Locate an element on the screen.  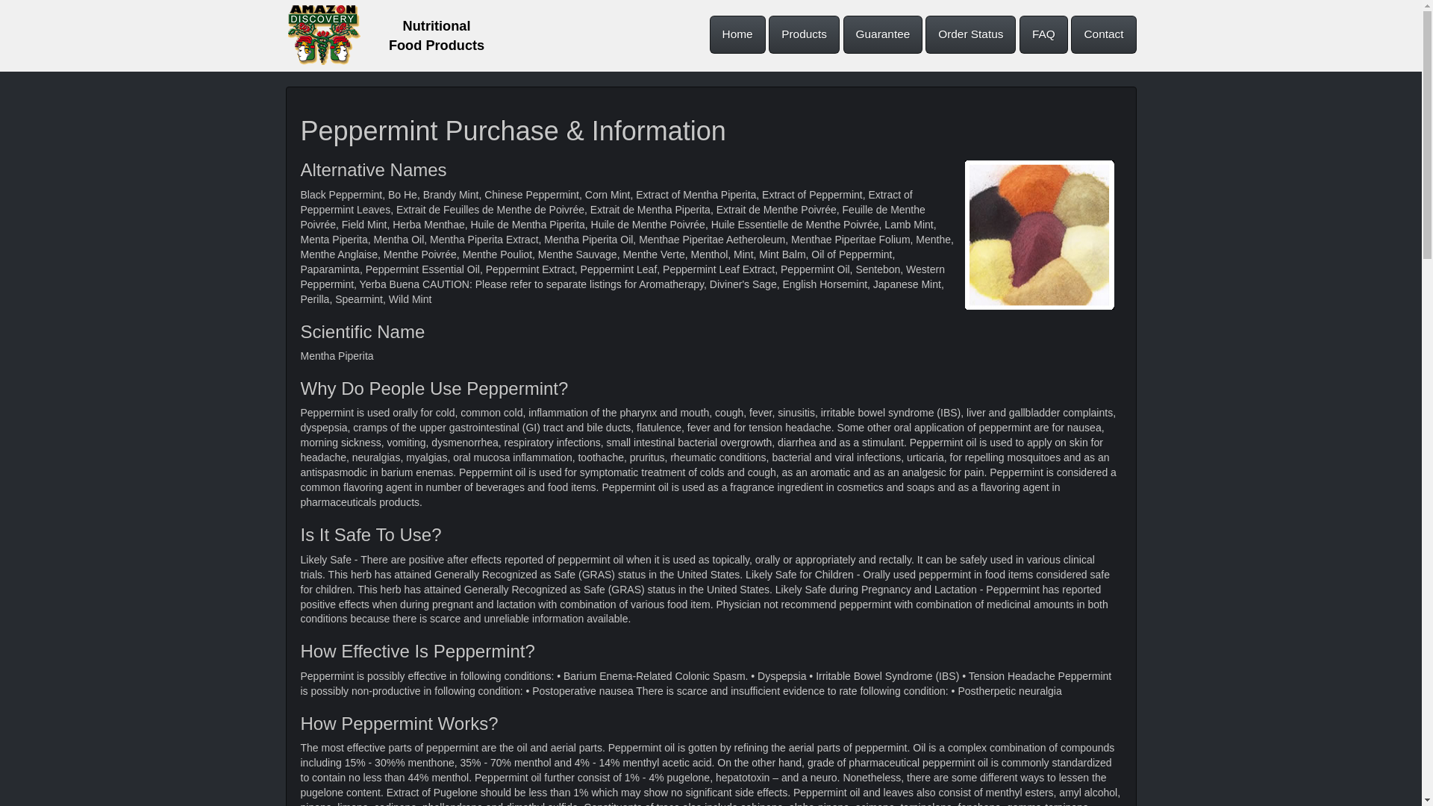
FAQ is located at coordinates (1043, 34).